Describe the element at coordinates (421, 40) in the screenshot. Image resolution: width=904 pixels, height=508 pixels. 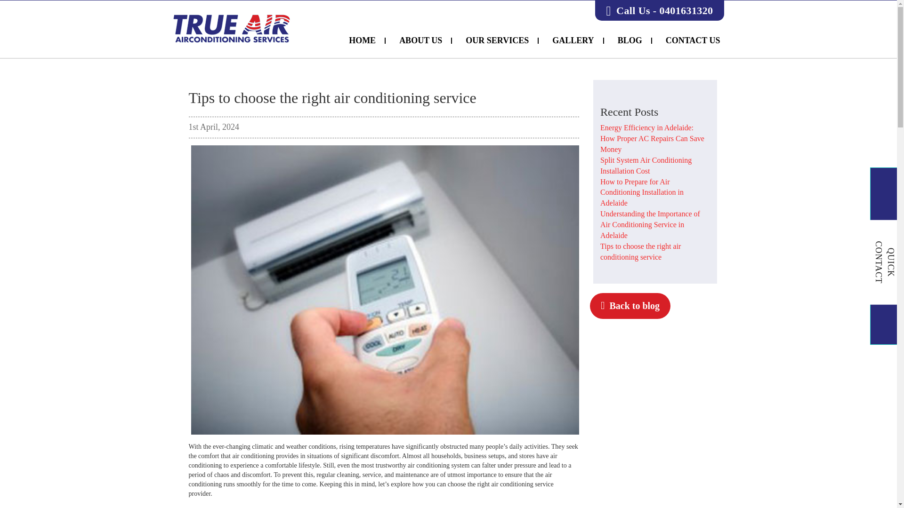
I see `ABOUT US` at that location.